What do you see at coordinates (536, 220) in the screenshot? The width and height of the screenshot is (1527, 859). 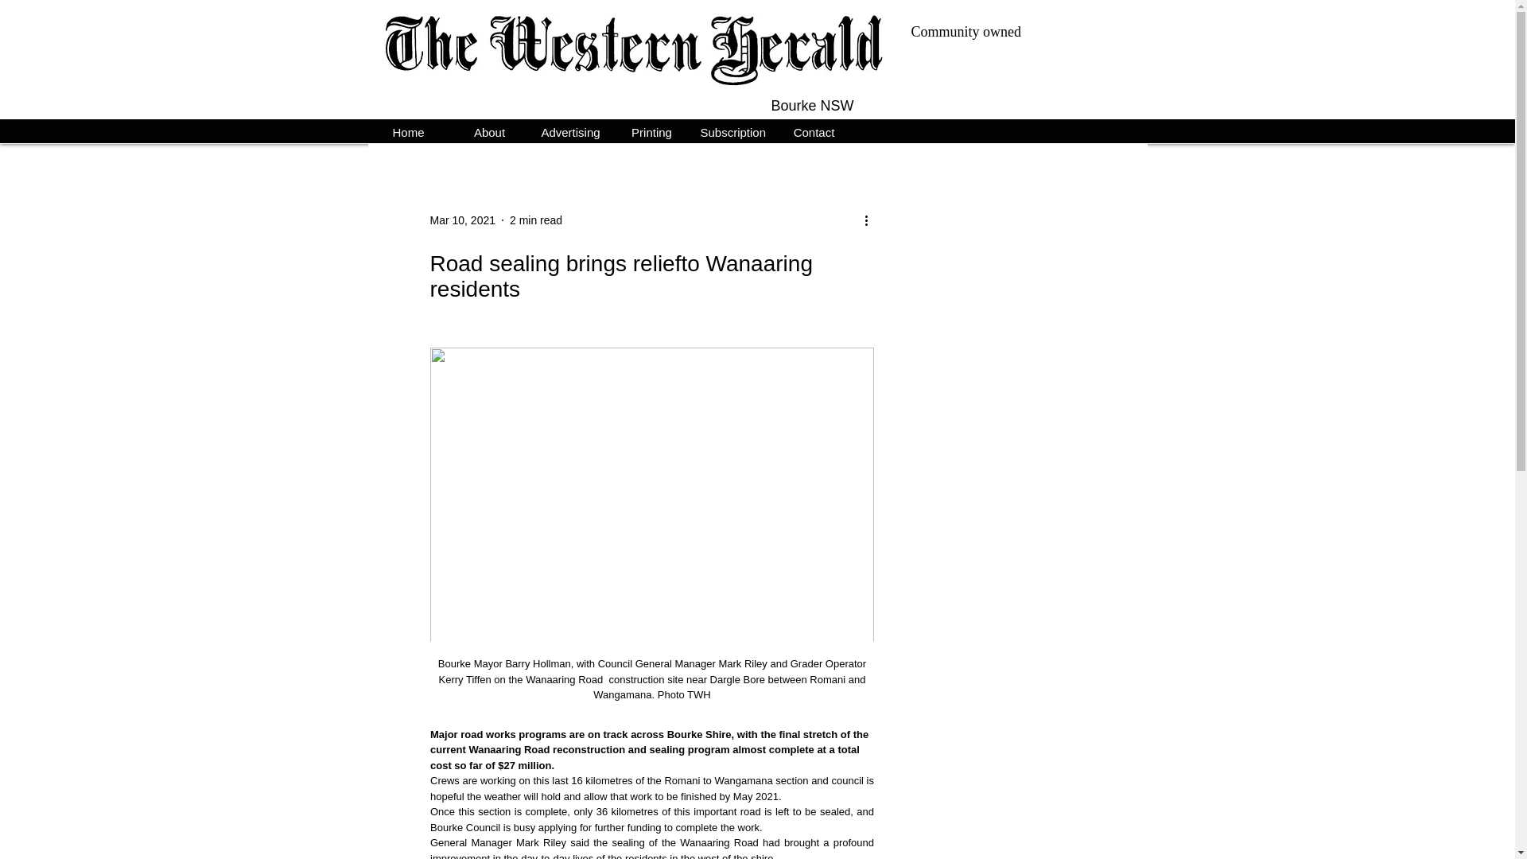 I see `2 min read` at bounding box center [536, 220].